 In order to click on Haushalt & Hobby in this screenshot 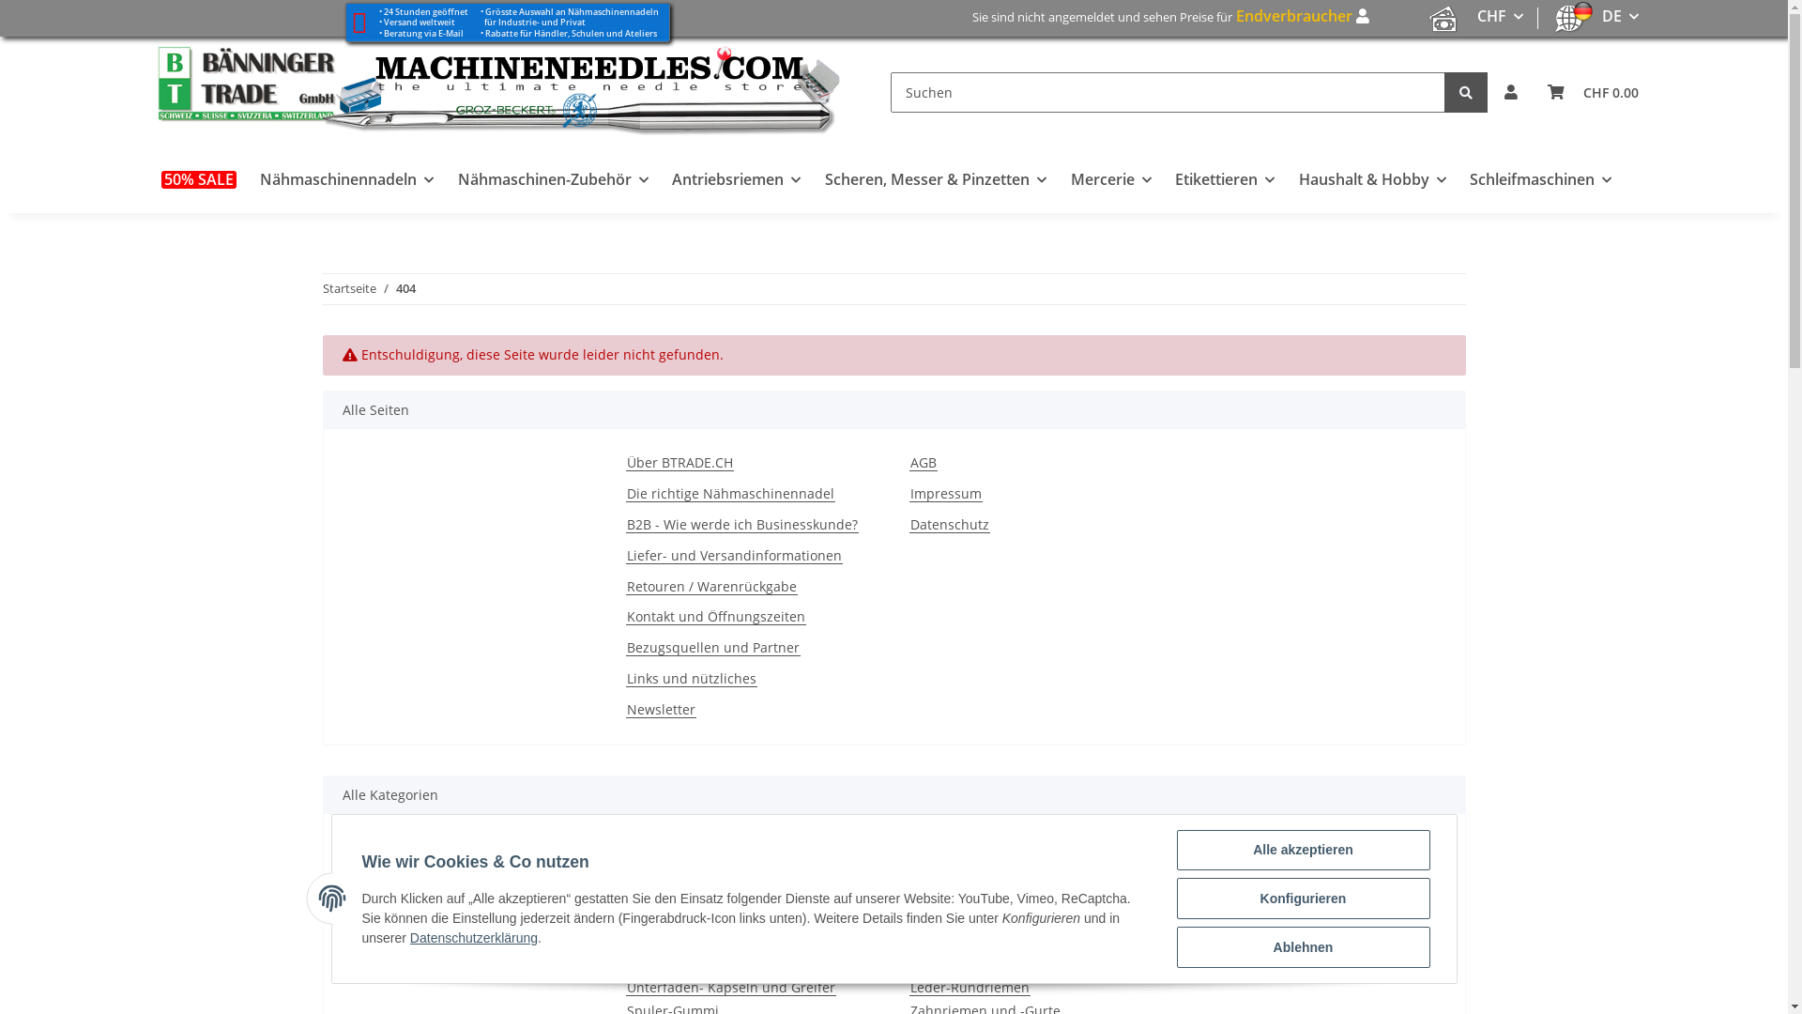, I will do `click(1372, 180)`.